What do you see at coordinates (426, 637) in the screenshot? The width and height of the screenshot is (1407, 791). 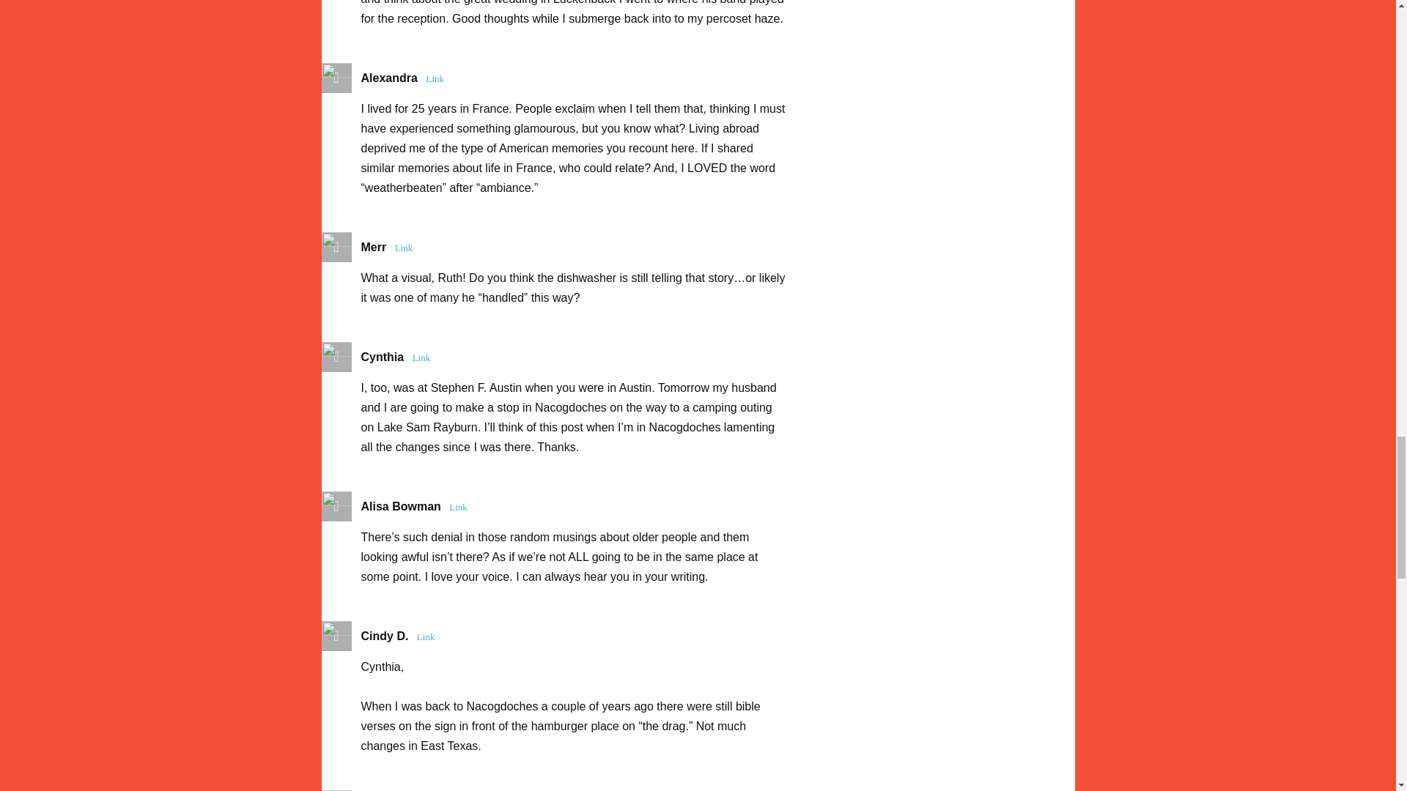 I see `Link` at bounding box center [426, 637].